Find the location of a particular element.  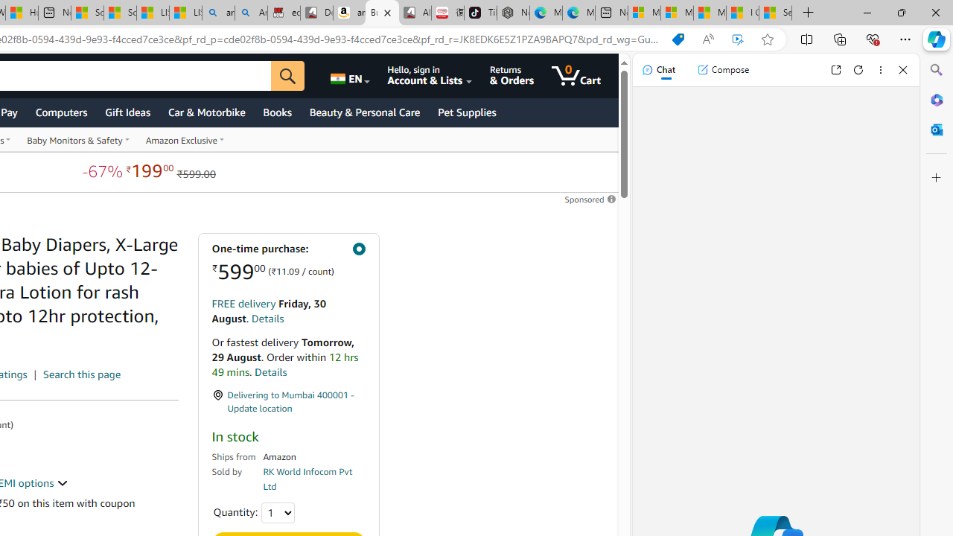

I Gained 20 Pounds of Muscle in 30 Days! | Watch is located at coordinates (742, 13).